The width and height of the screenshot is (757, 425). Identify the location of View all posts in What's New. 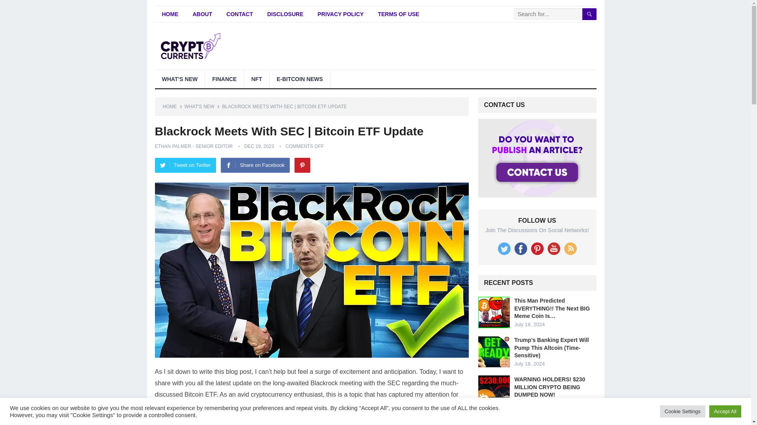
(202, 106).